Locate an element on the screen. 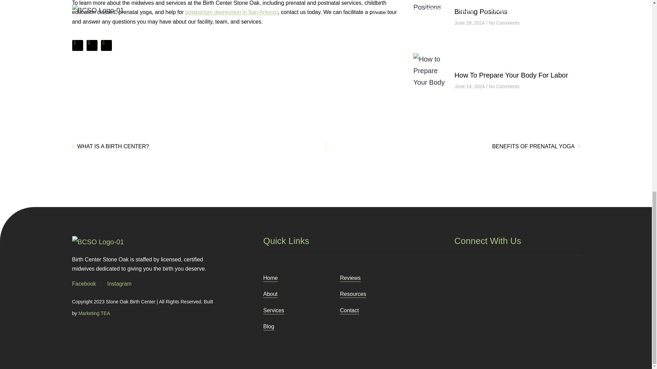 The width and height of the screenshot is (657, 369). BCSO Logo-01 is located at coordinates (98, 242).